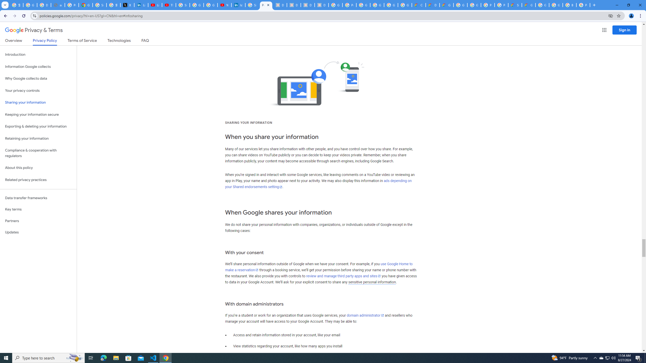 The height and width of the screenshot is (363, 646). Describe the element at coordinates (318, 267) in the screenshot. I see `use Google Home to make a reservation` at that location.